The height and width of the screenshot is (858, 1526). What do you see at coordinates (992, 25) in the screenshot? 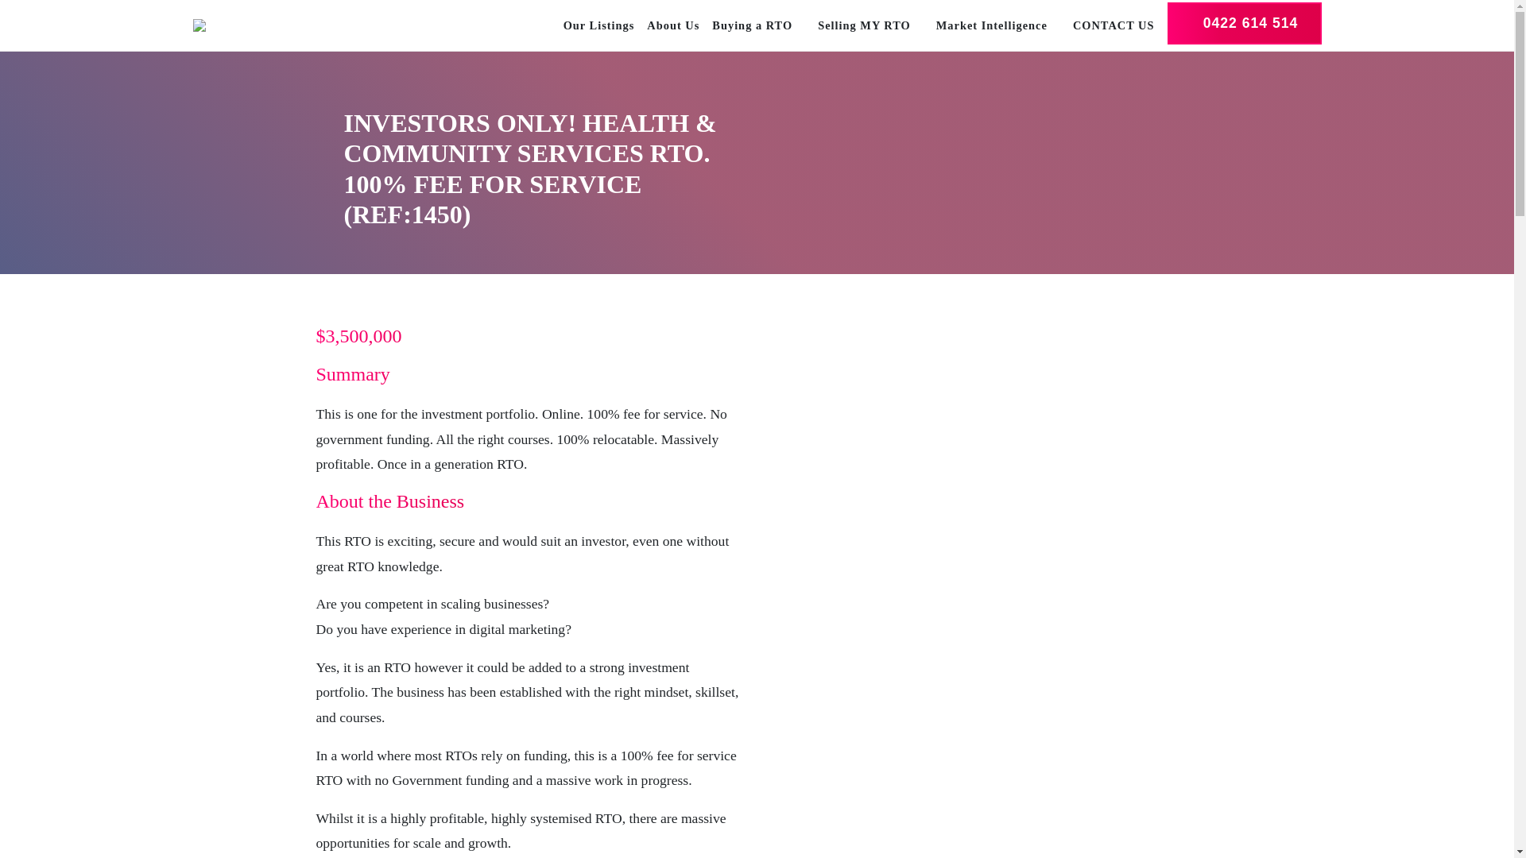
I see `Market Intelligence` at bounding box center [992, 25].